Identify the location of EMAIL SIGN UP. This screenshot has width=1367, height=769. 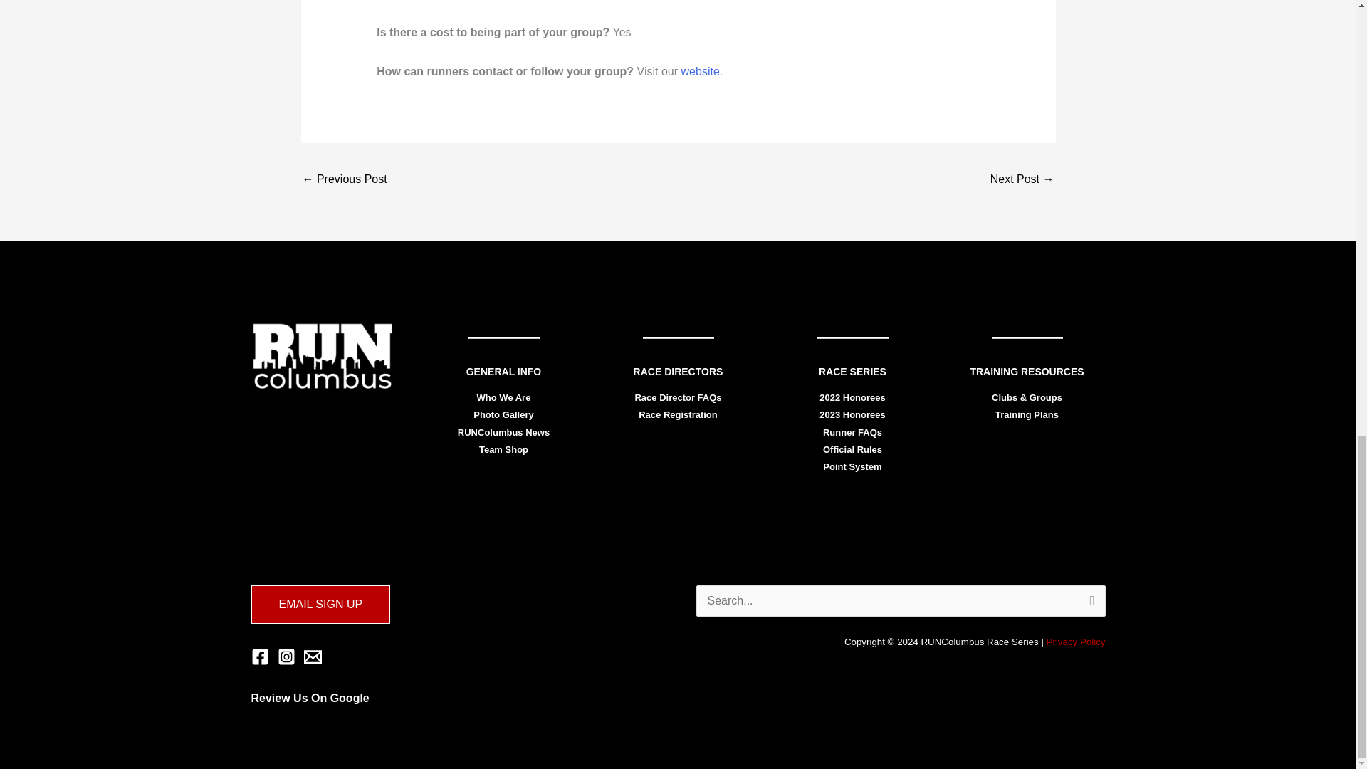
(320, 604).